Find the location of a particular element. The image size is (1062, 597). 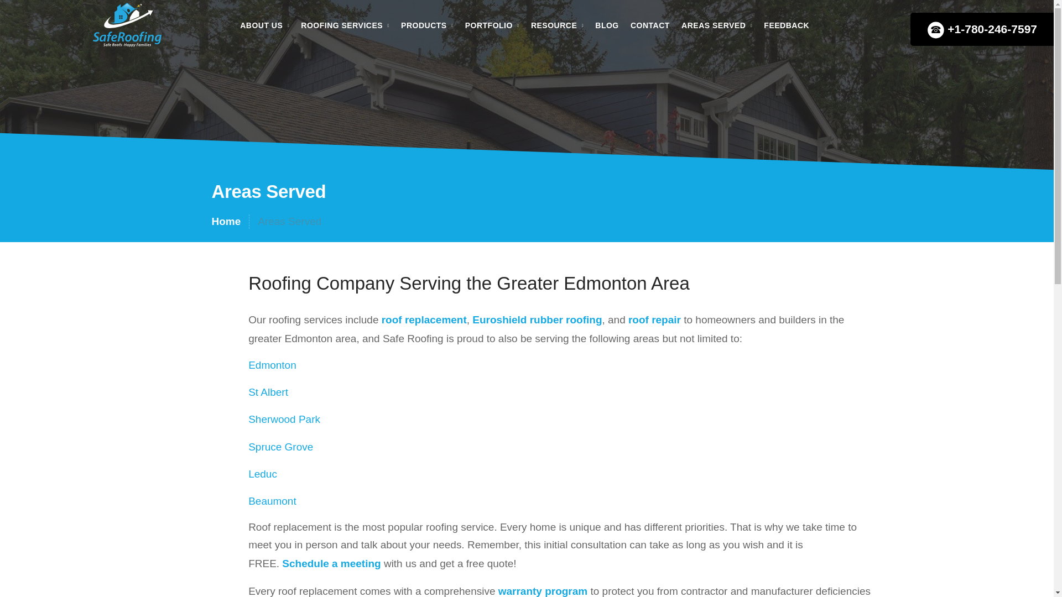

Edmonton Roofer is located at coordinates (272, 365).